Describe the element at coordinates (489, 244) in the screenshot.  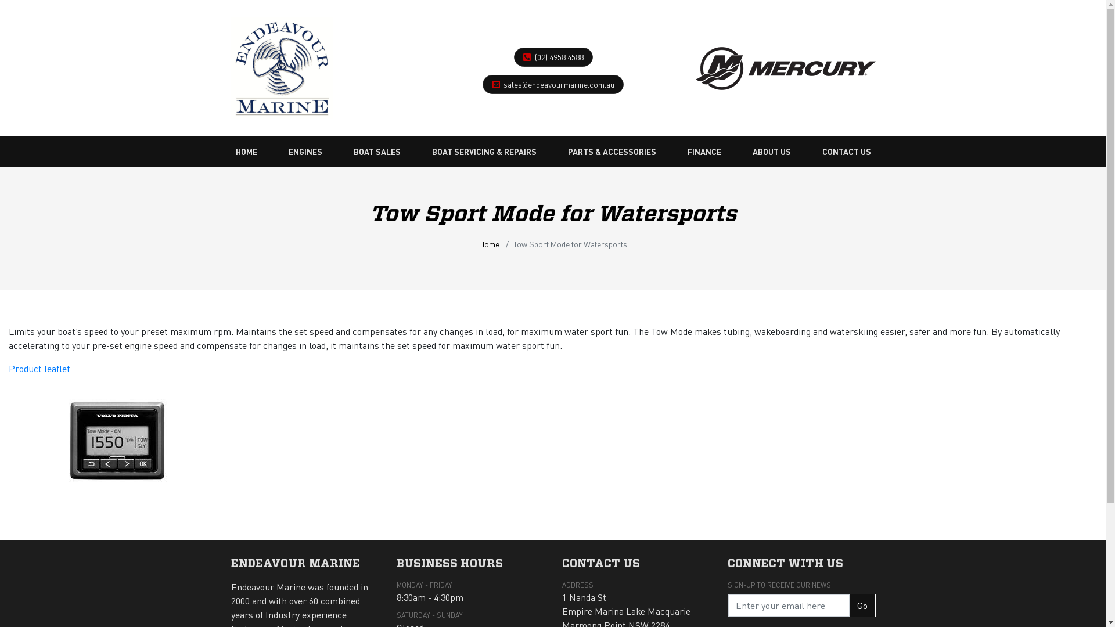
I see `Home` at that location.